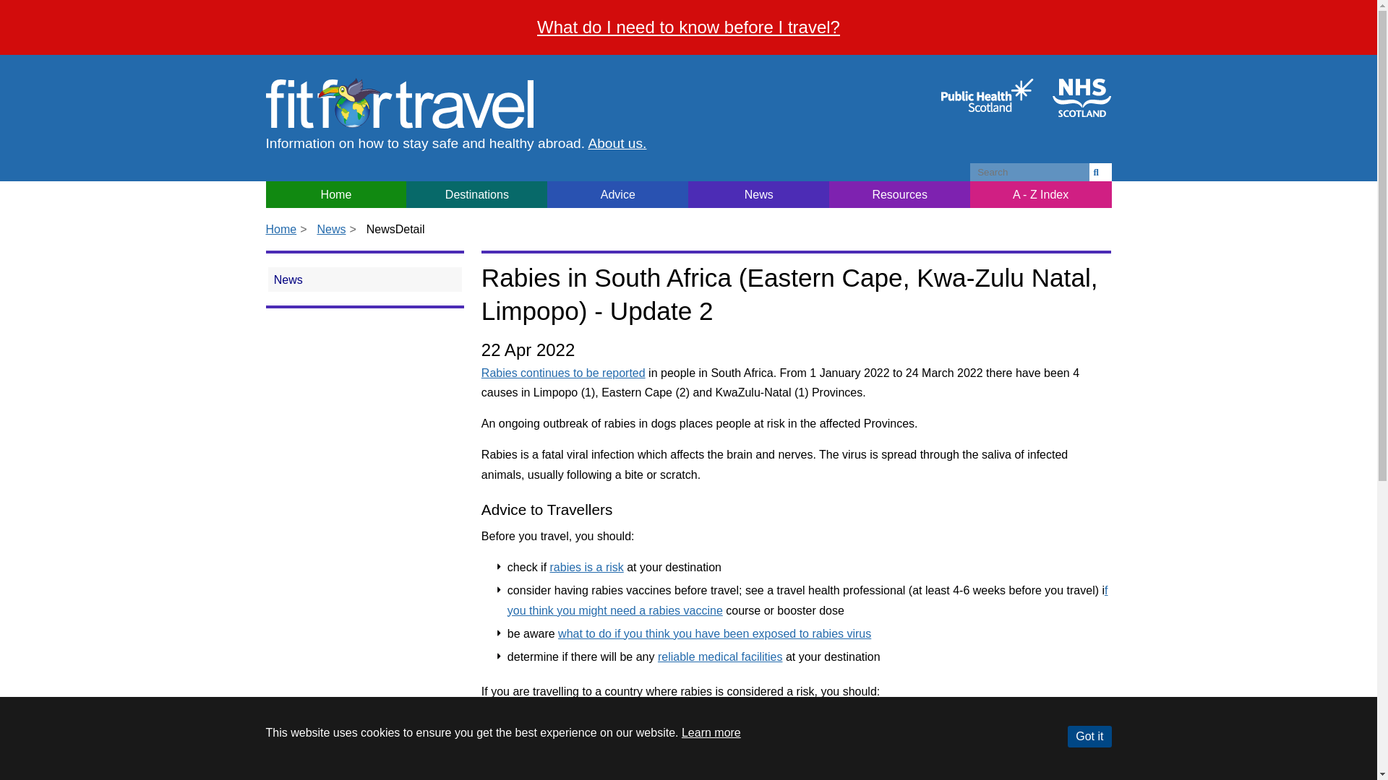 The width and height of the screenshot is (1388, 780). I want to click on News, so click(331, 229).